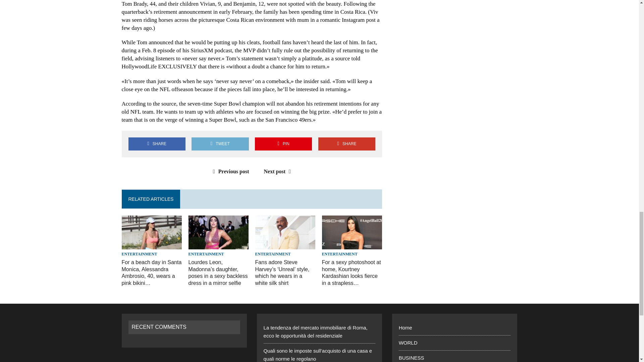 The image size is (644, 362). What do you see at coordinates (220, 144) in the screenshot?
I see `Tweet This Post` at bounding box center [220, 144].